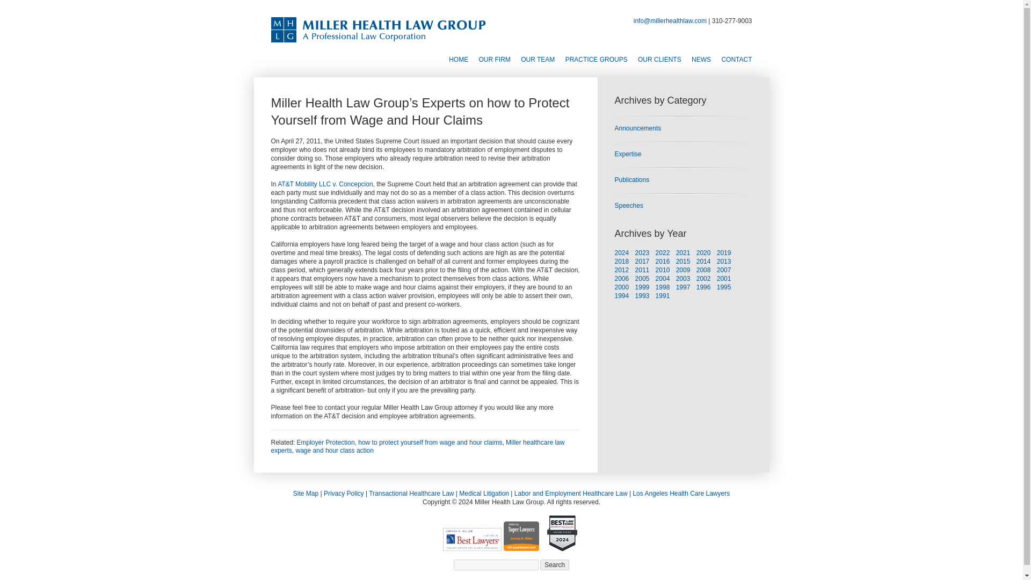 This screenshot has height=580, width=1031. What do you see at coordinates (306, 493) in the screenshot?
I see `Site Map` at bounding box center [306, 493].